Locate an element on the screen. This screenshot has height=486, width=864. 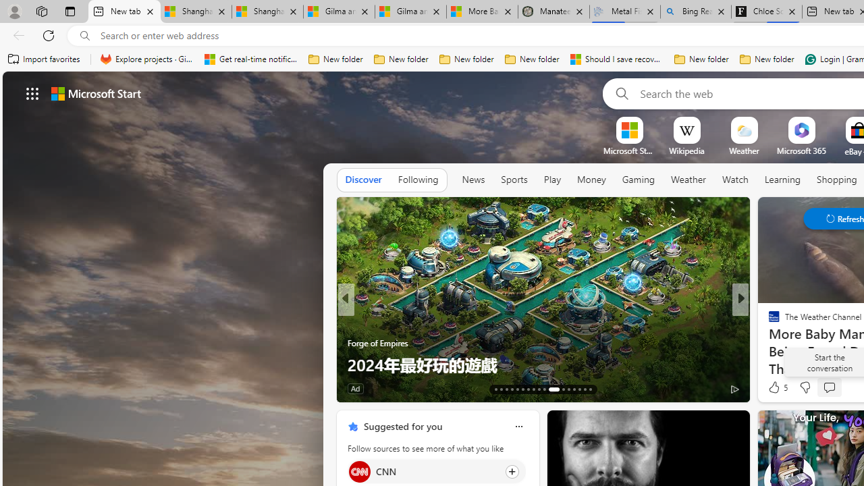
Wikipedia is located at coordinates (686, 151).